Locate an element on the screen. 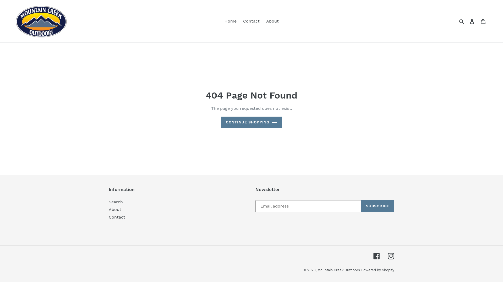 The image size is (503, 283). Instagram is located at coordinates (391, 256).